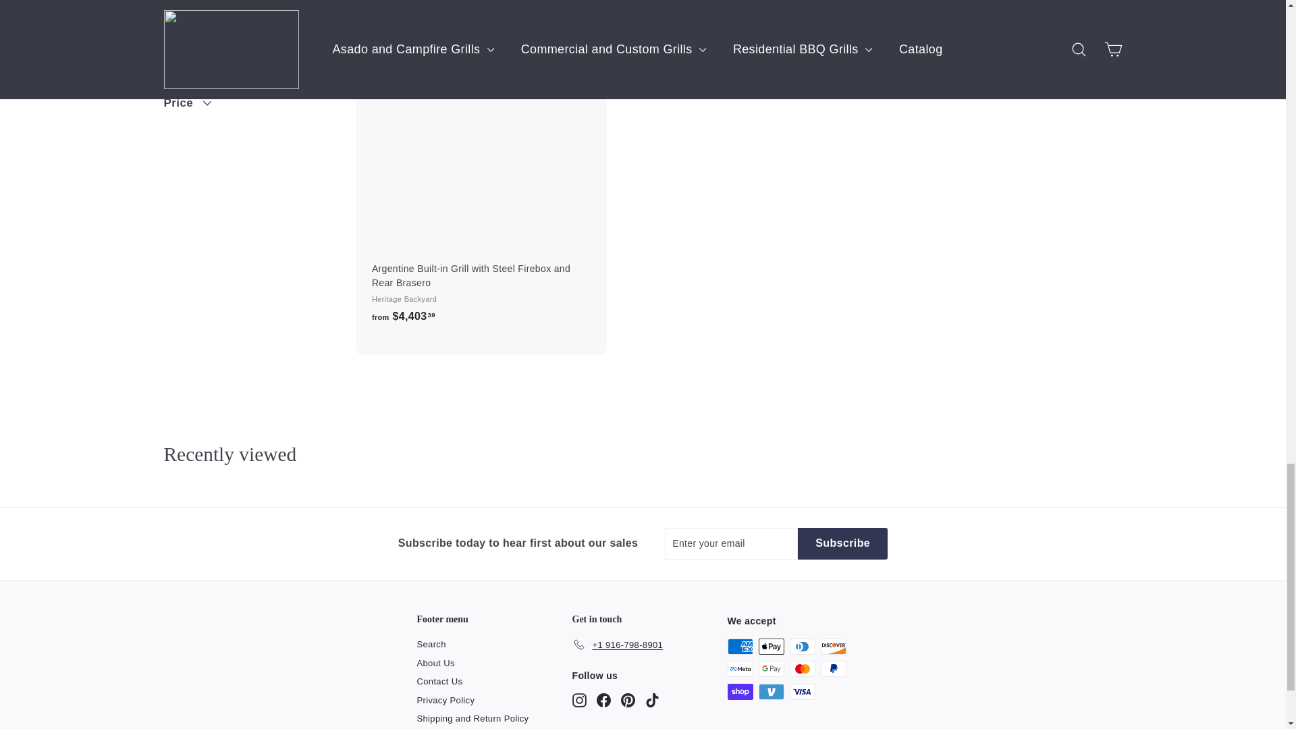 The height and width of the screenshot is (729, 1296). What do you see at coordinates (740, 647) in the screenshot?
I see `American Express` at bounding box center [740, 647].